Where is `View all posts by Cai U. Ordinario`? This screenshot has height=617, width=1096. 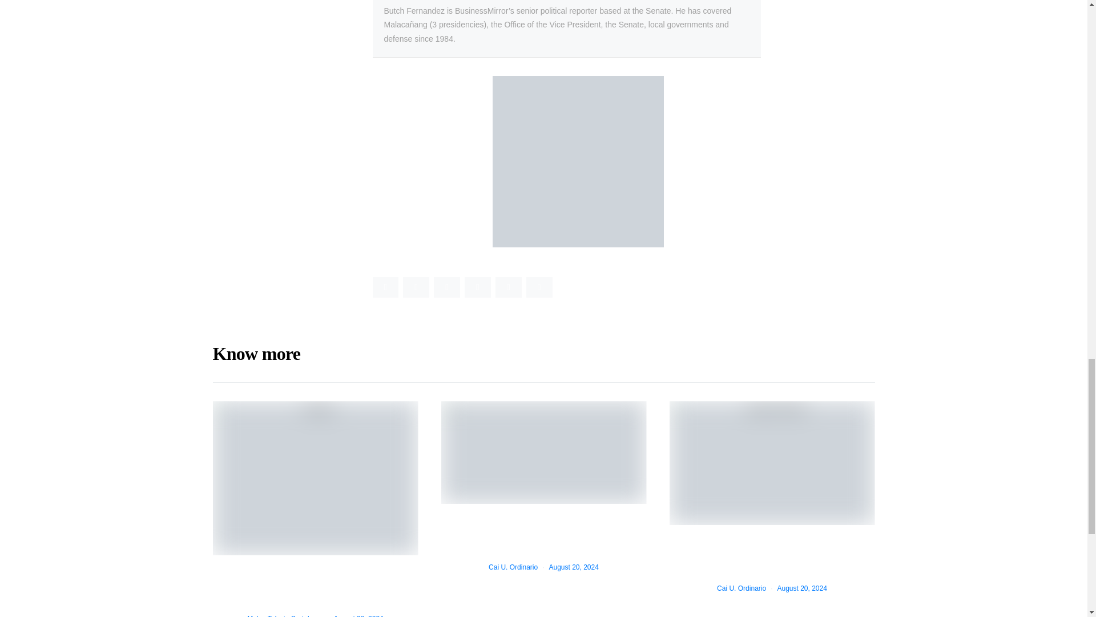
View all posts by Cai U. Ordinario is located at coordinates (741, 588).